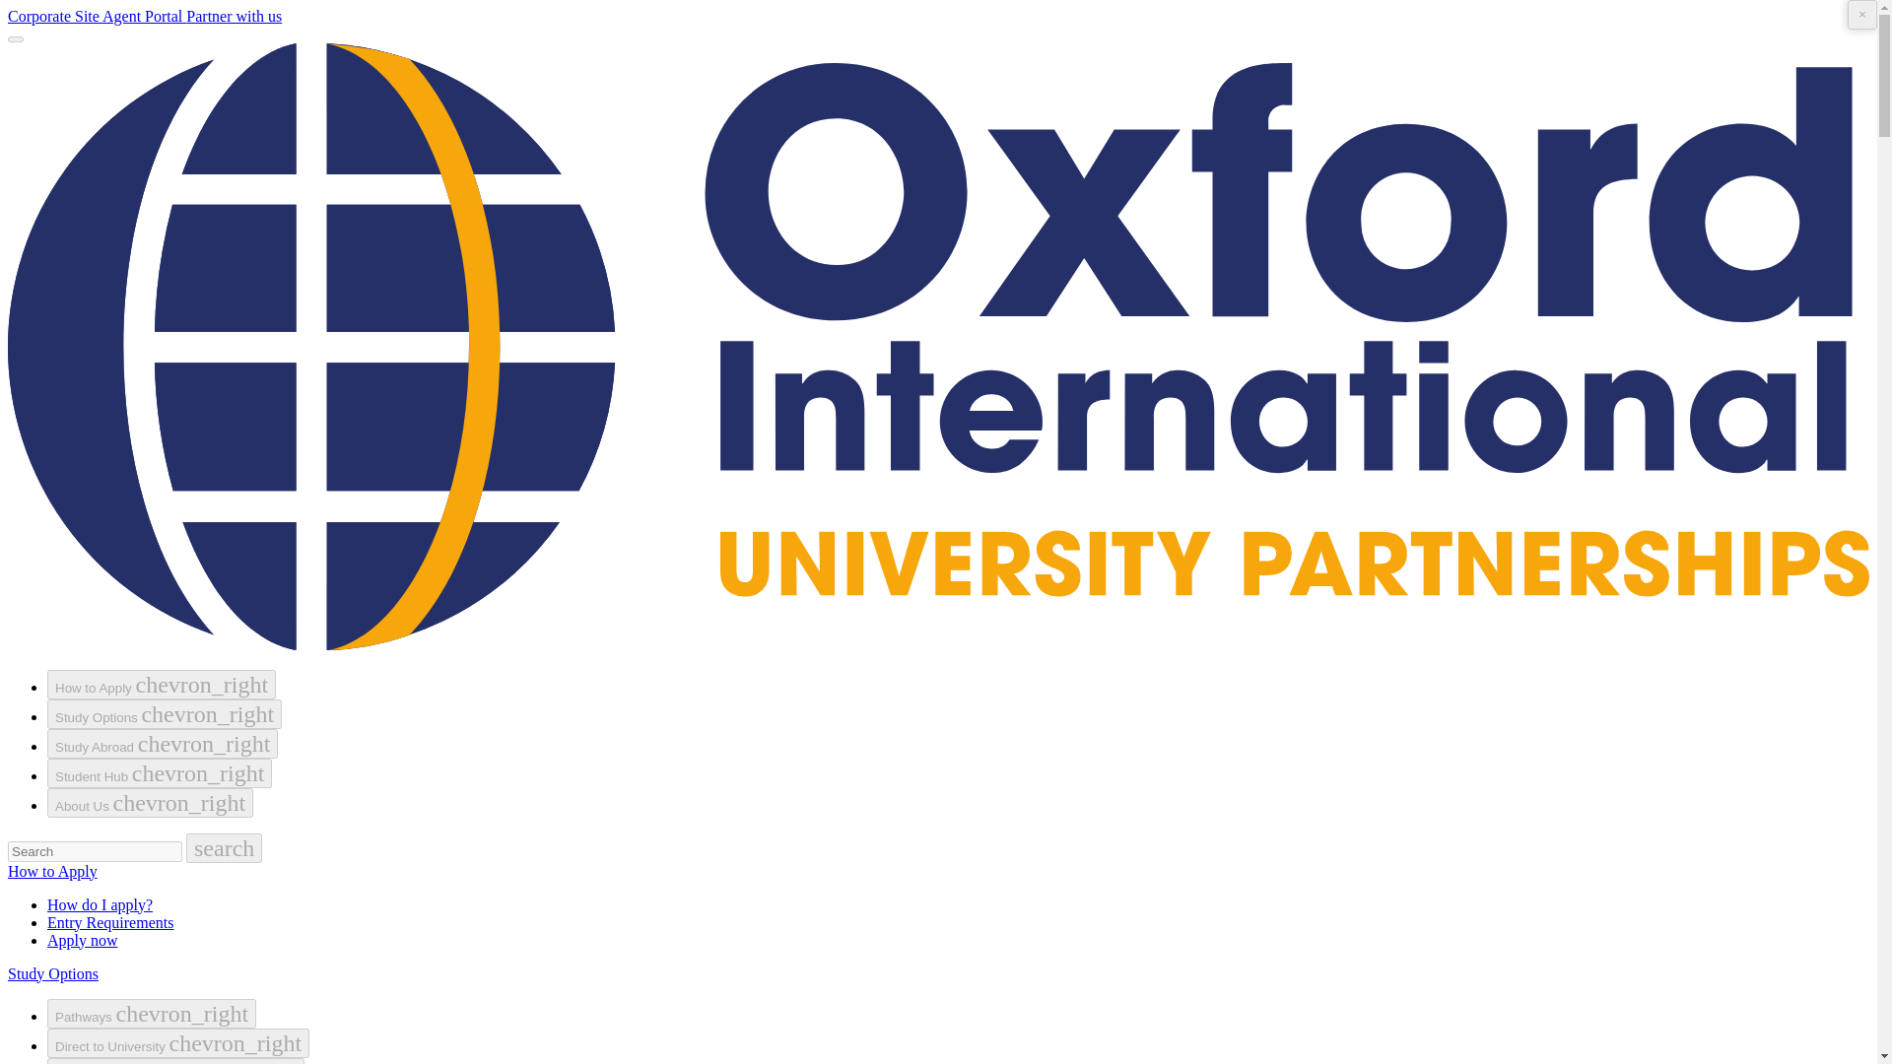 The width and height of the screenshot is (1892, 1064). Describe the element at coordinates (234, 16) in the screenshot. I see `Partner with us` at that location.